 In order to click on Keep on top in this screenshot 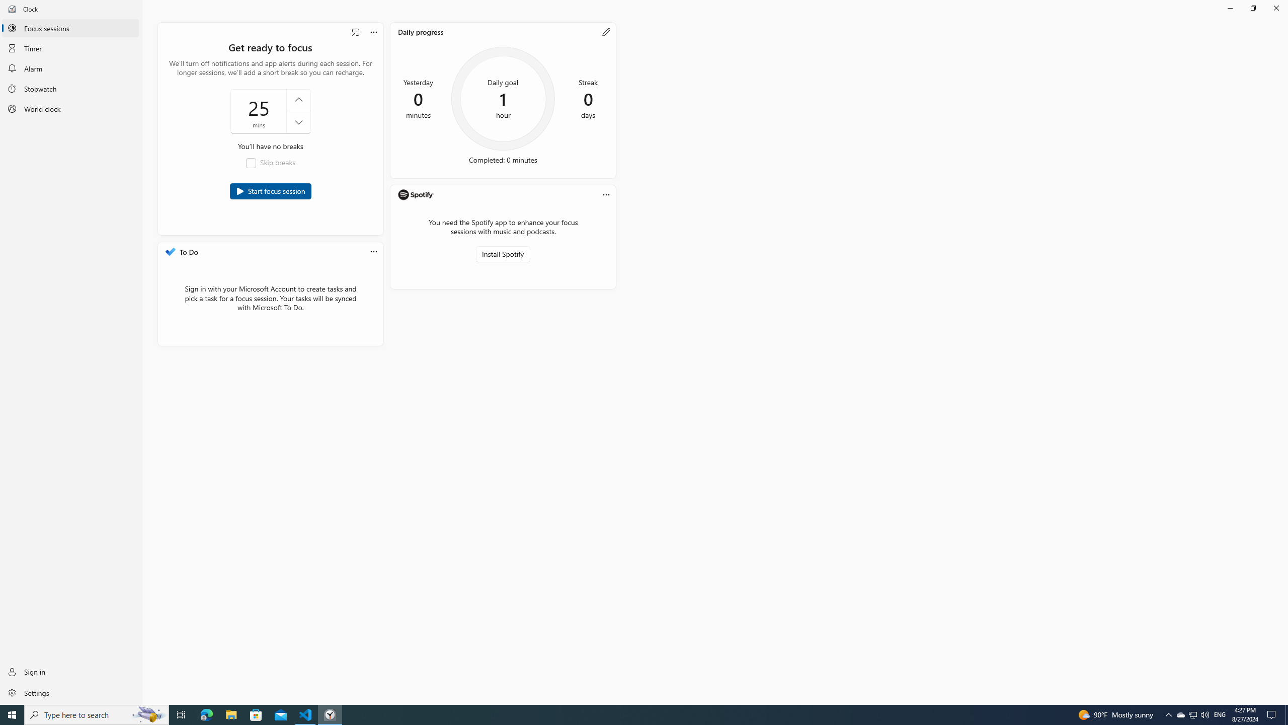, I will do `click(355, 32)`.